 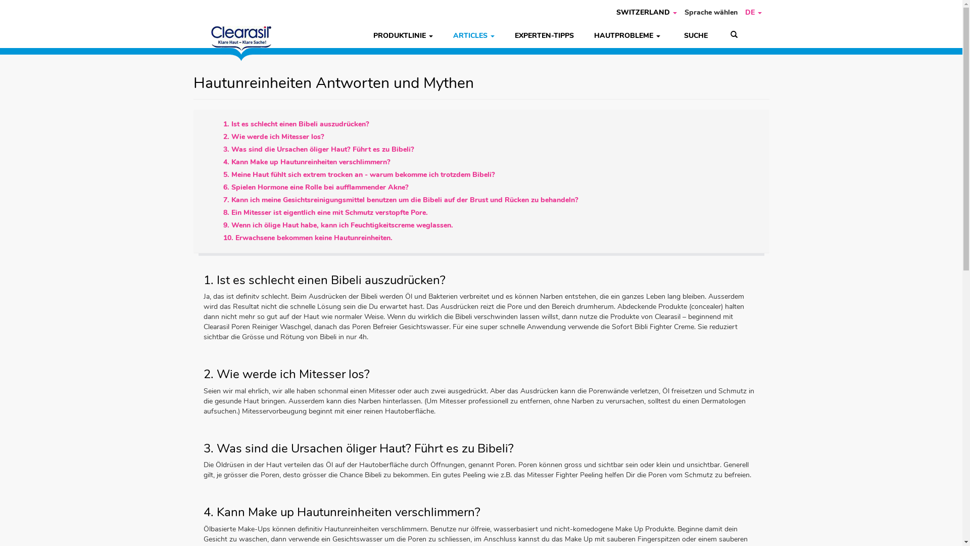 I want to click on Search, so click(x=734, y=35).